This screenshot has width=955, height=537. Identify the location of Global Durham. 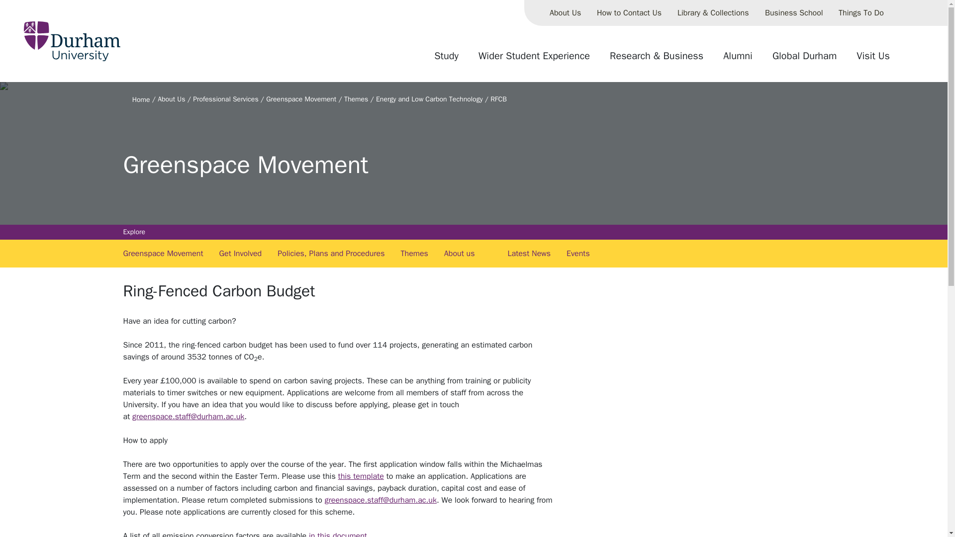
(804, 60).